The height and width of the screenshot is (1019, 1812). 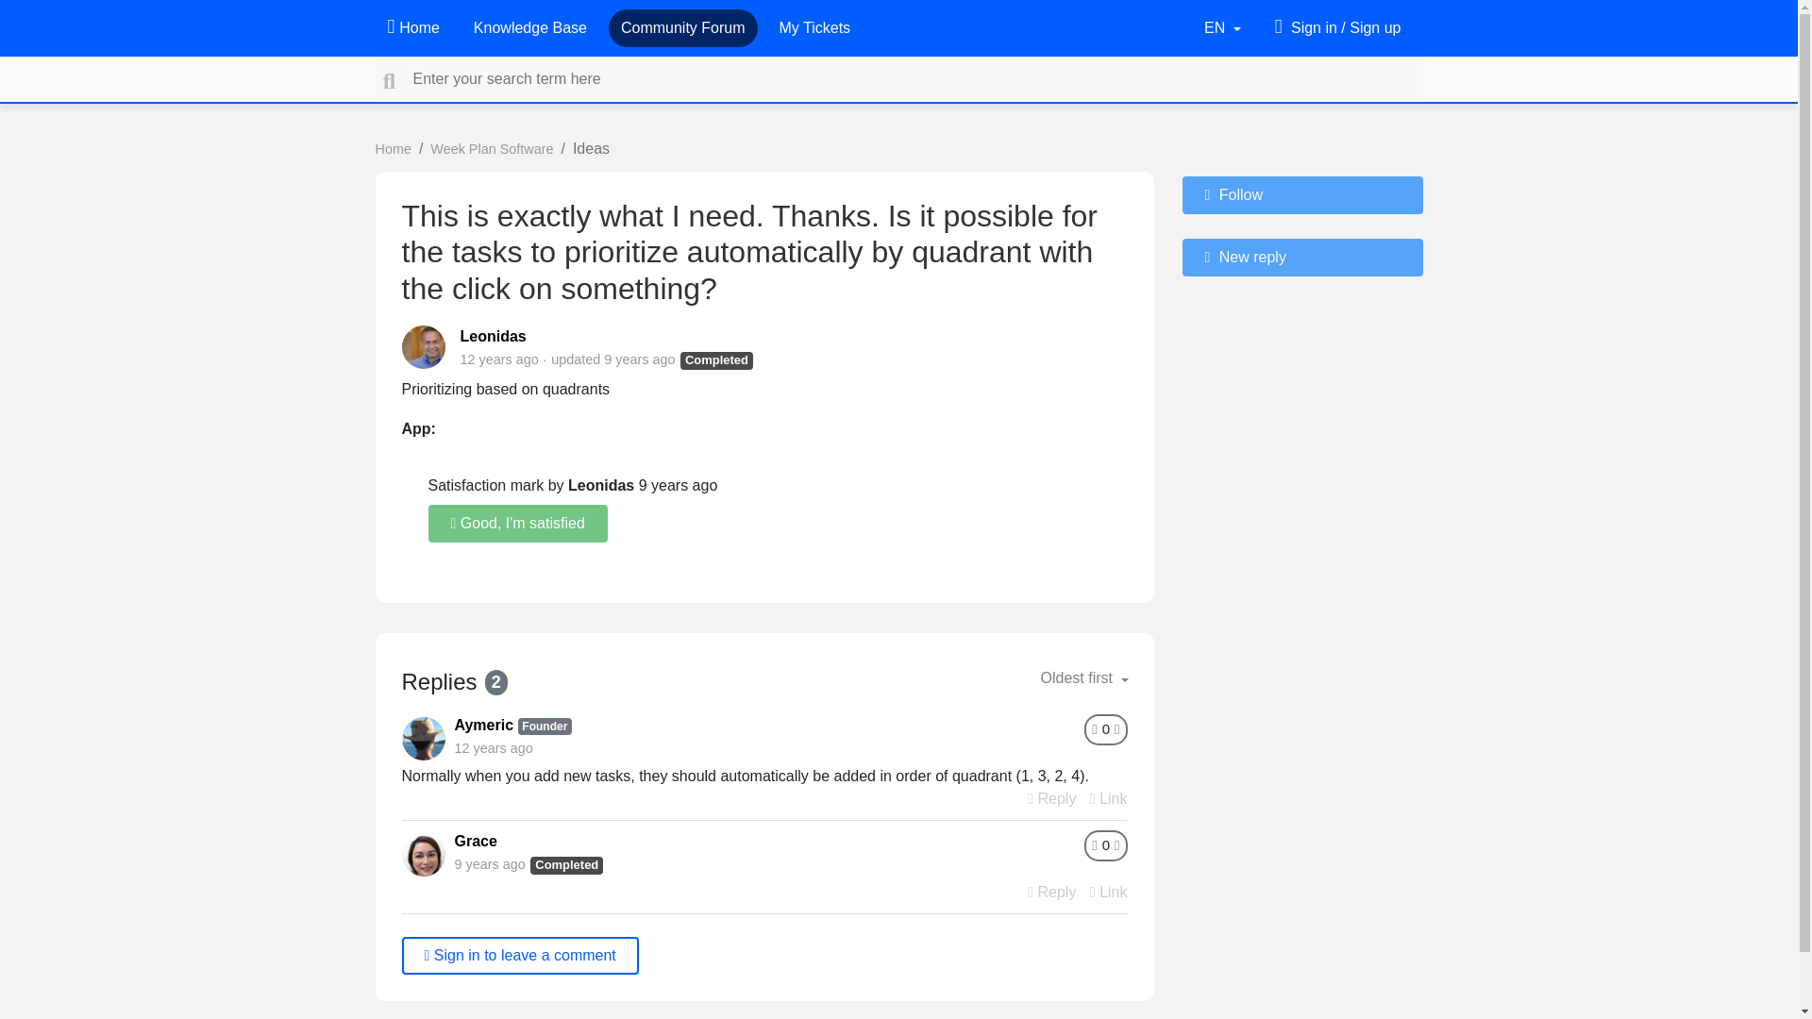 What do you see at coordinates (683, 27) in the screenshot?
I see `Community Forum` at bounding box center [683, 27].